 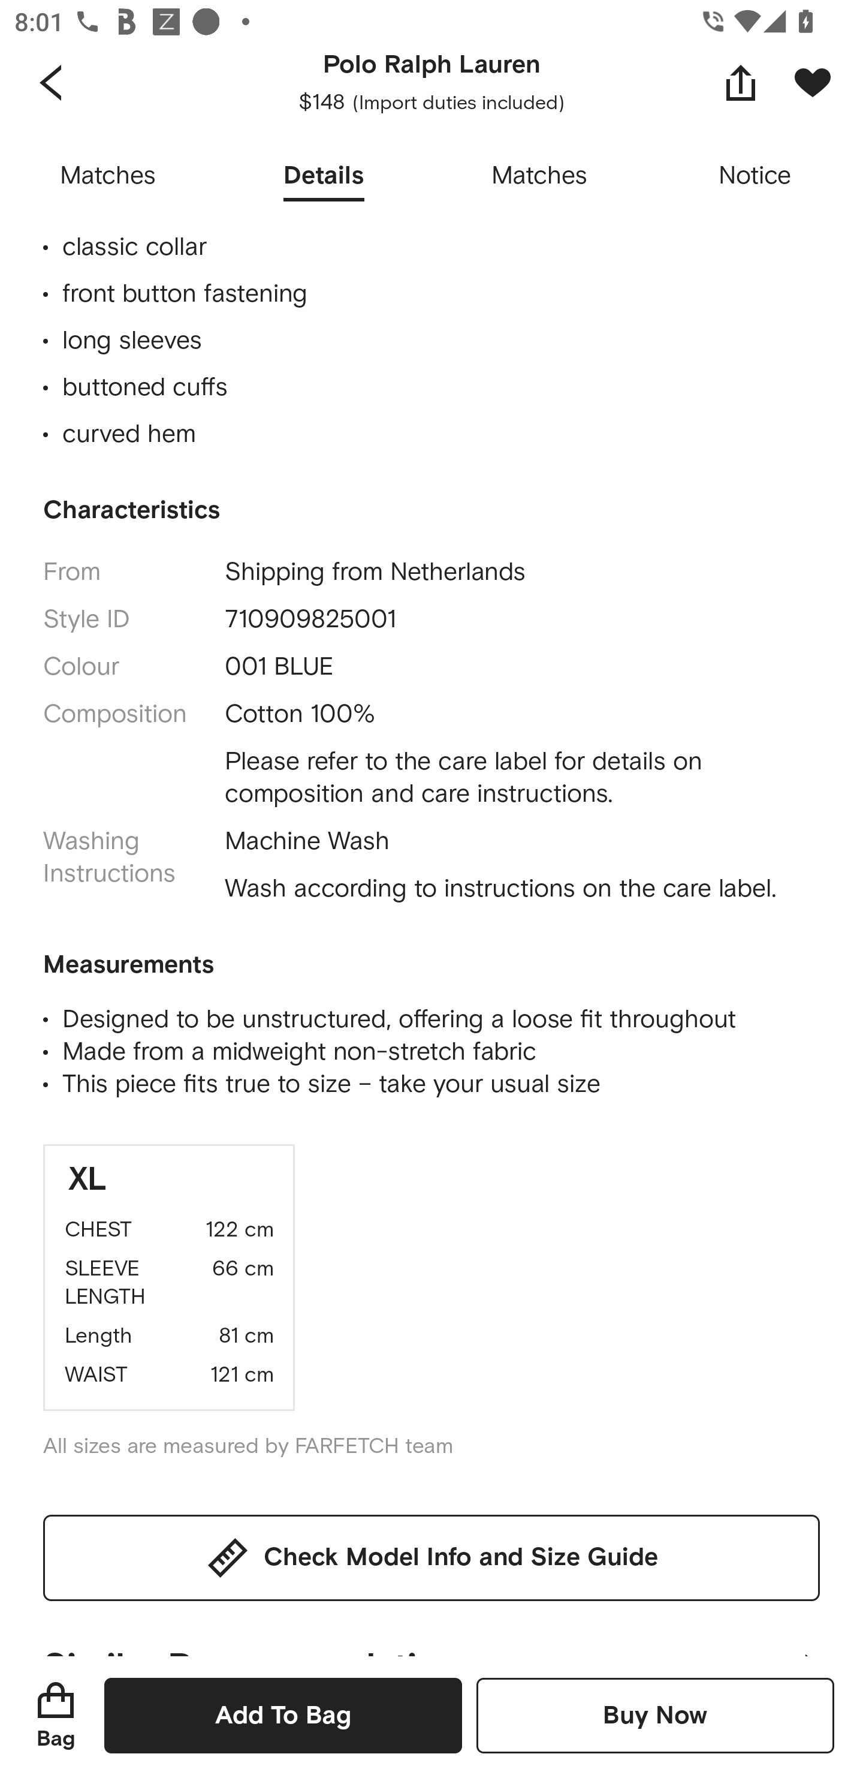 What do you see at coordinates (655, 1715) in the screenshot?
I see `Buy Now` at bounding box center [655, 1715].